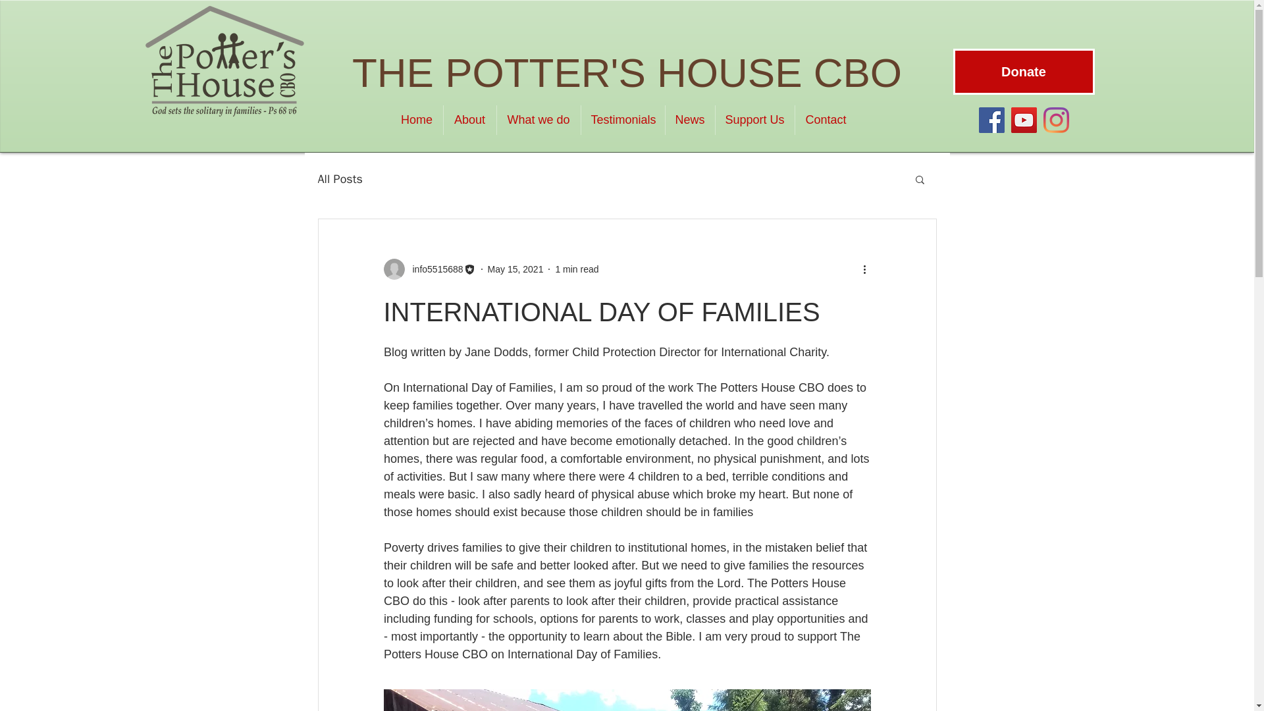  I want to click on Donate, so click(1023, 71).